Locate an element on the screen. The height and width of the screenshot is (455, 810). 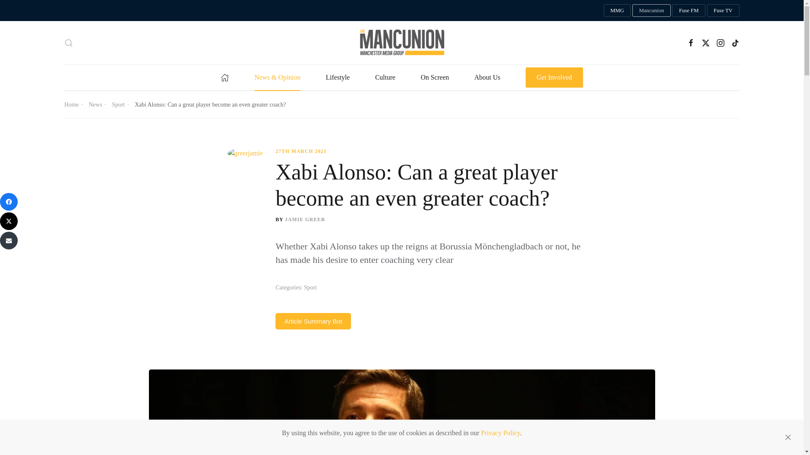
Manchester Fuse TV is located at coordinates (723, 10).